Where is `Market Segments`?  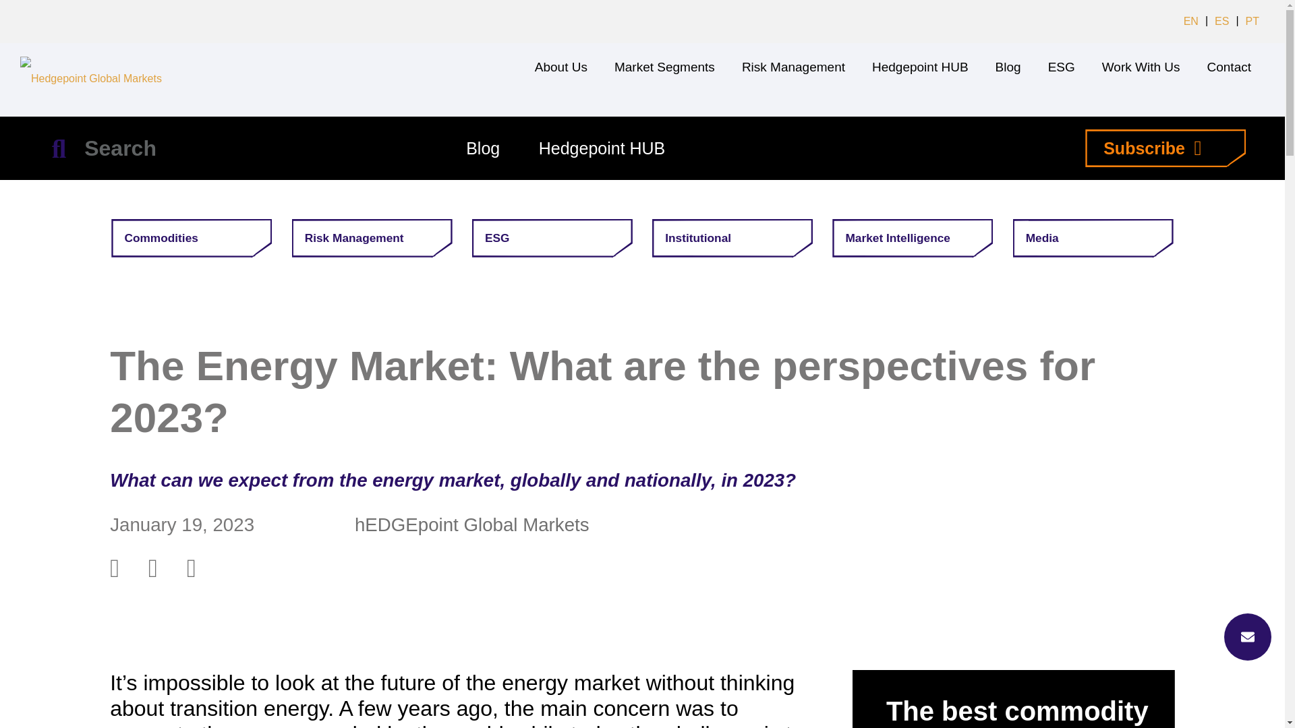 Market Segments is located at coordinates (664, 67).